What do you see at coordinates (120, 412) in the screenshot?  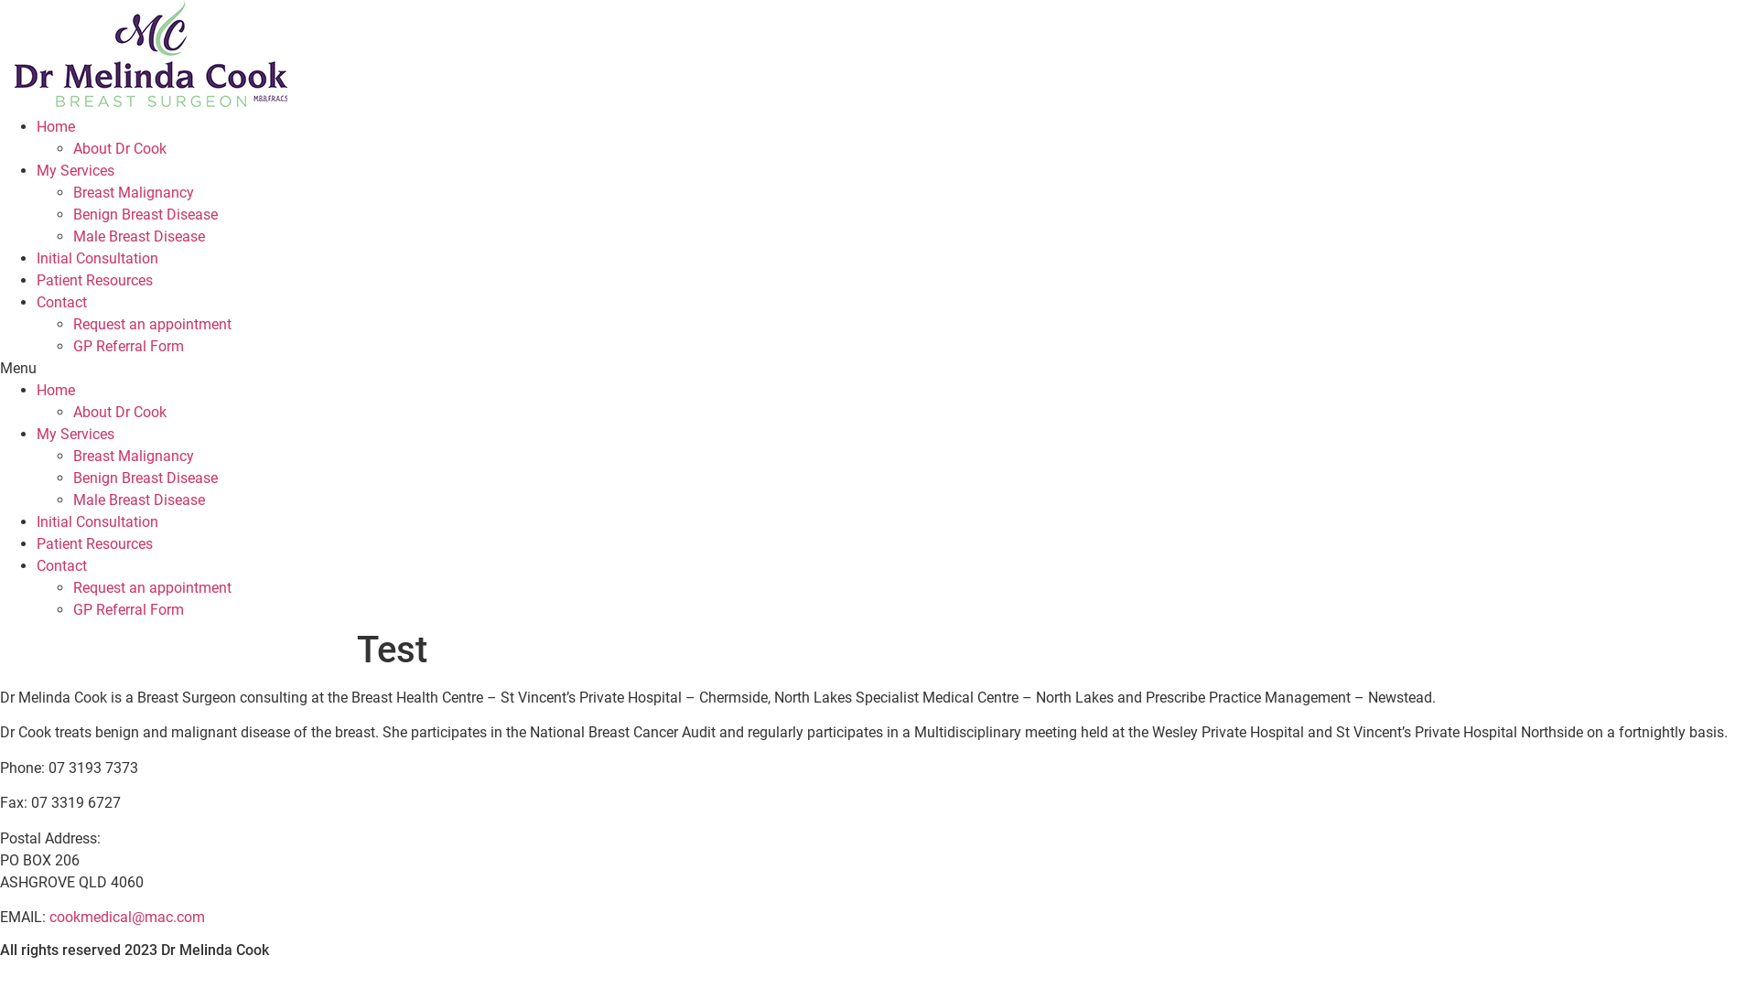 I see `About Dr Cook` at bounding box center [120, 412].